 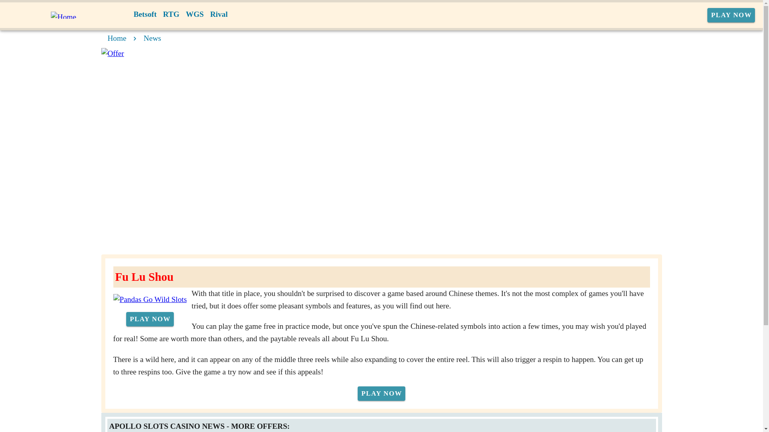 I want to click on Betsoft, so click(x=145, y=14).